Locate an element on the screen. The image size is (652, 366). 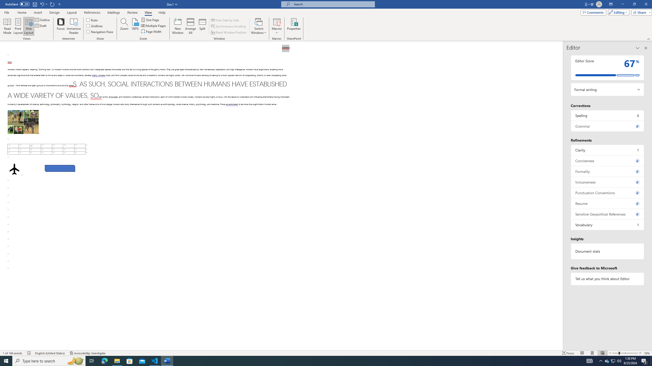
Outline is located at coordinates (43, 20).